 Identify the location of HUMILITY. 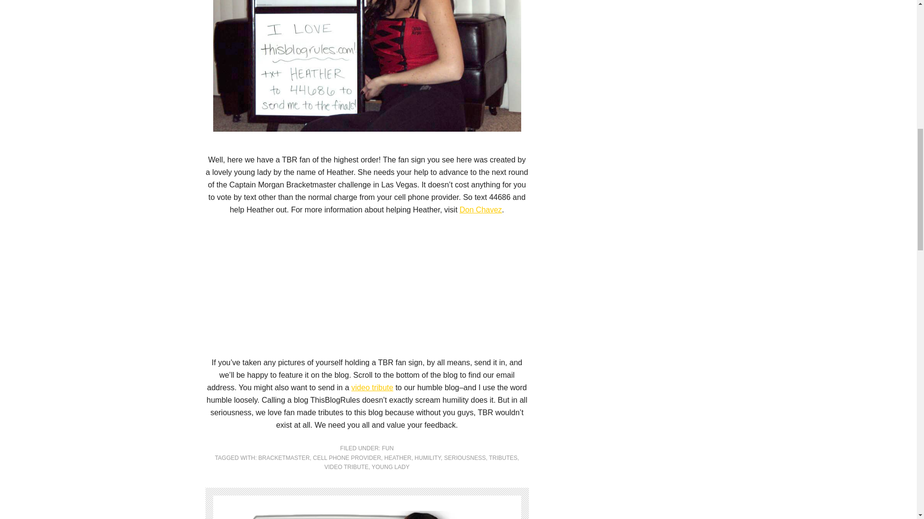
(427, 458).